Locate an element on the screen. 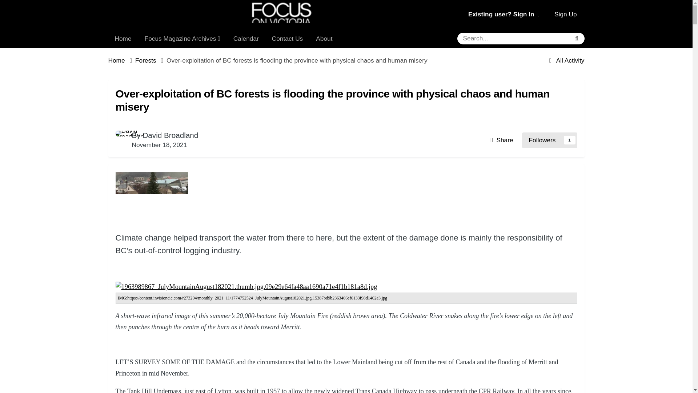 This screenshot has width=698, height=393. Home is located at coordinates (123, 38).